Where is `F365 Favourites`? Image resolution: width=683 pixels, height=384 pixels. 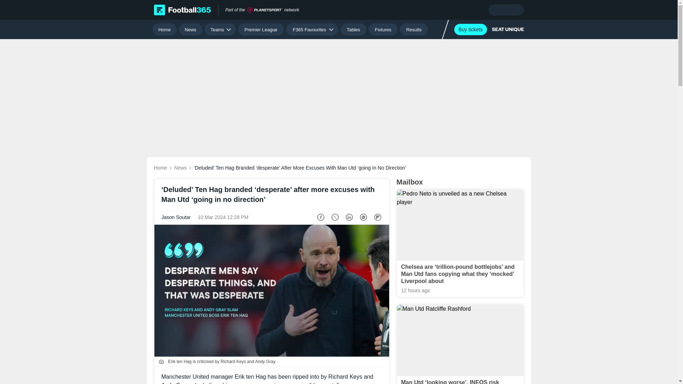 F365 Favourites is located at coordinates (312, 29).